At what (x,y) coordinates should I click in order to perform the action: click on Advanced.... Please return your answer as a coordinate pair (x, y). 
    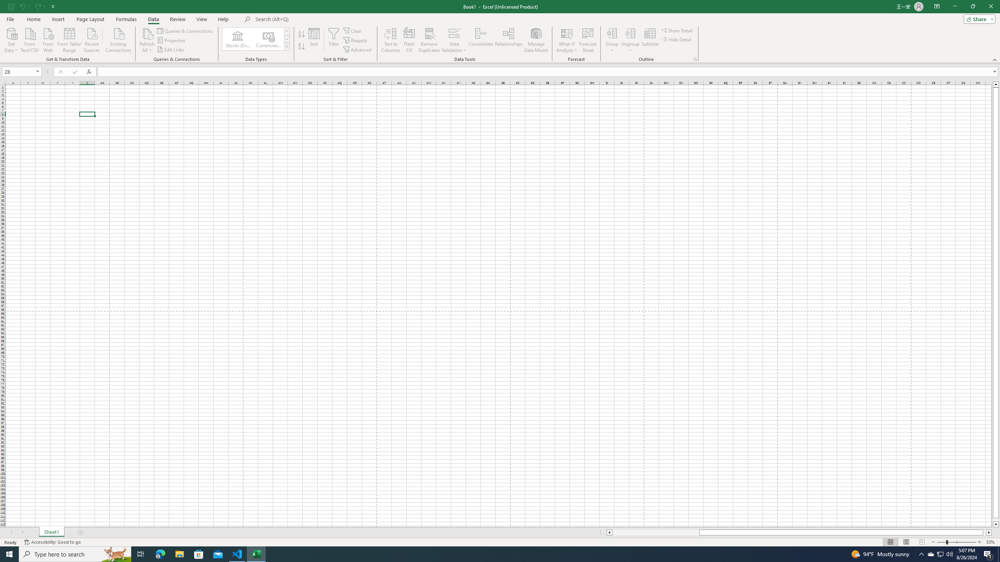
    Looking at the image, I should click on (358, 50).